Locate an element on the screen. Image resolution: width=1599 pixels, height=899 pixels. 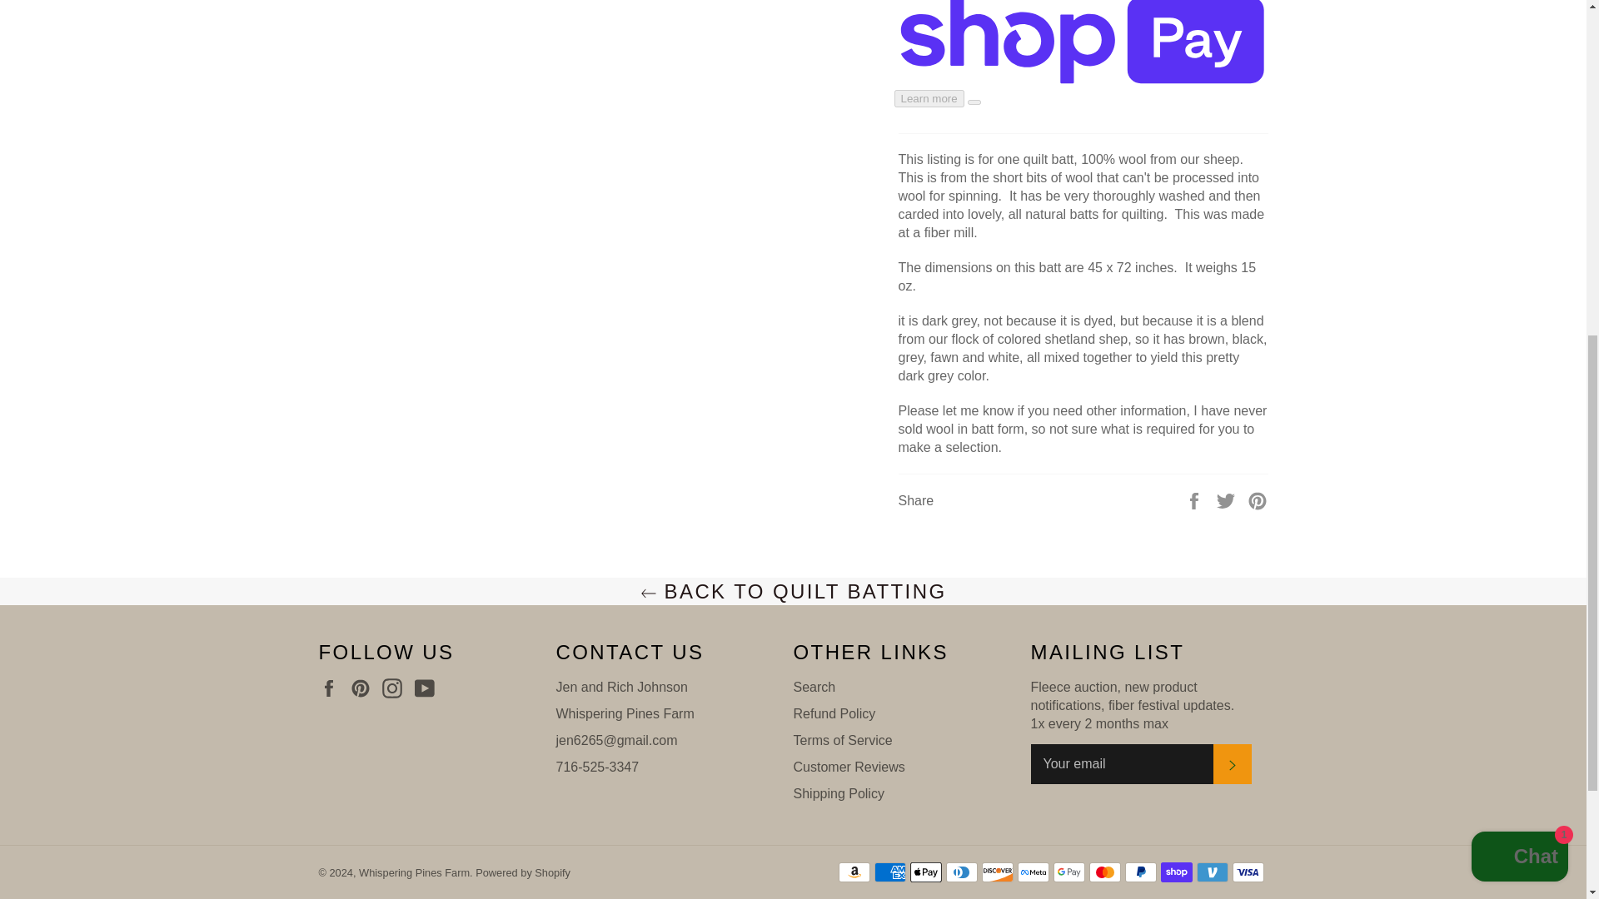
tel:7165253347 is located at coordinates (598, 766).